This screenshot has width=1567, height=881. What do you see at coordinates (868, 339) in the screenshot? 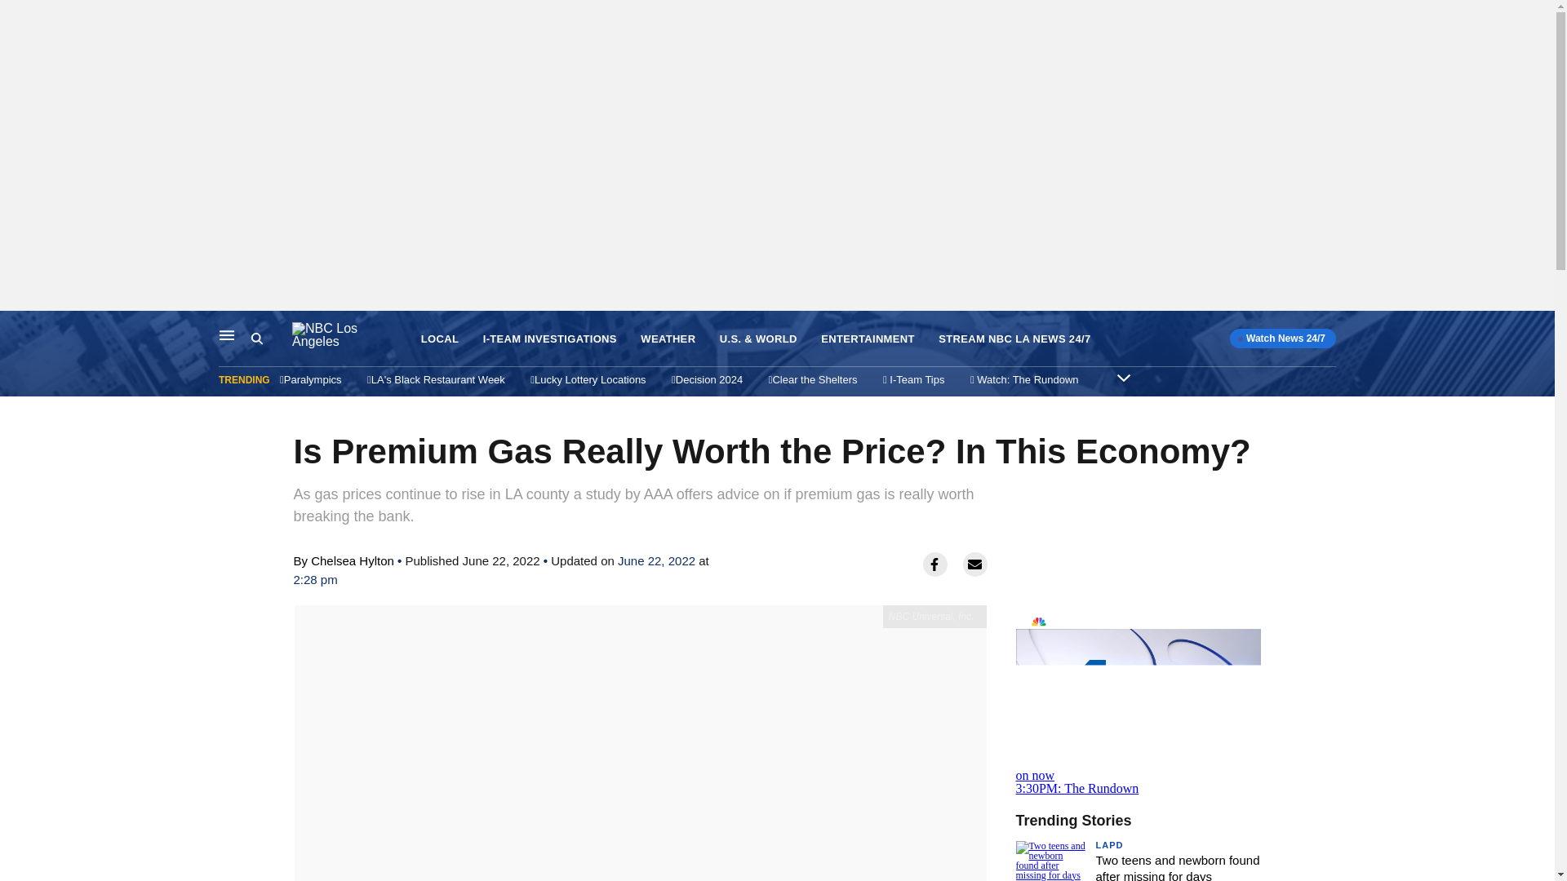
I see `ENTERTAINMENT` at bounding box center [868, 339].